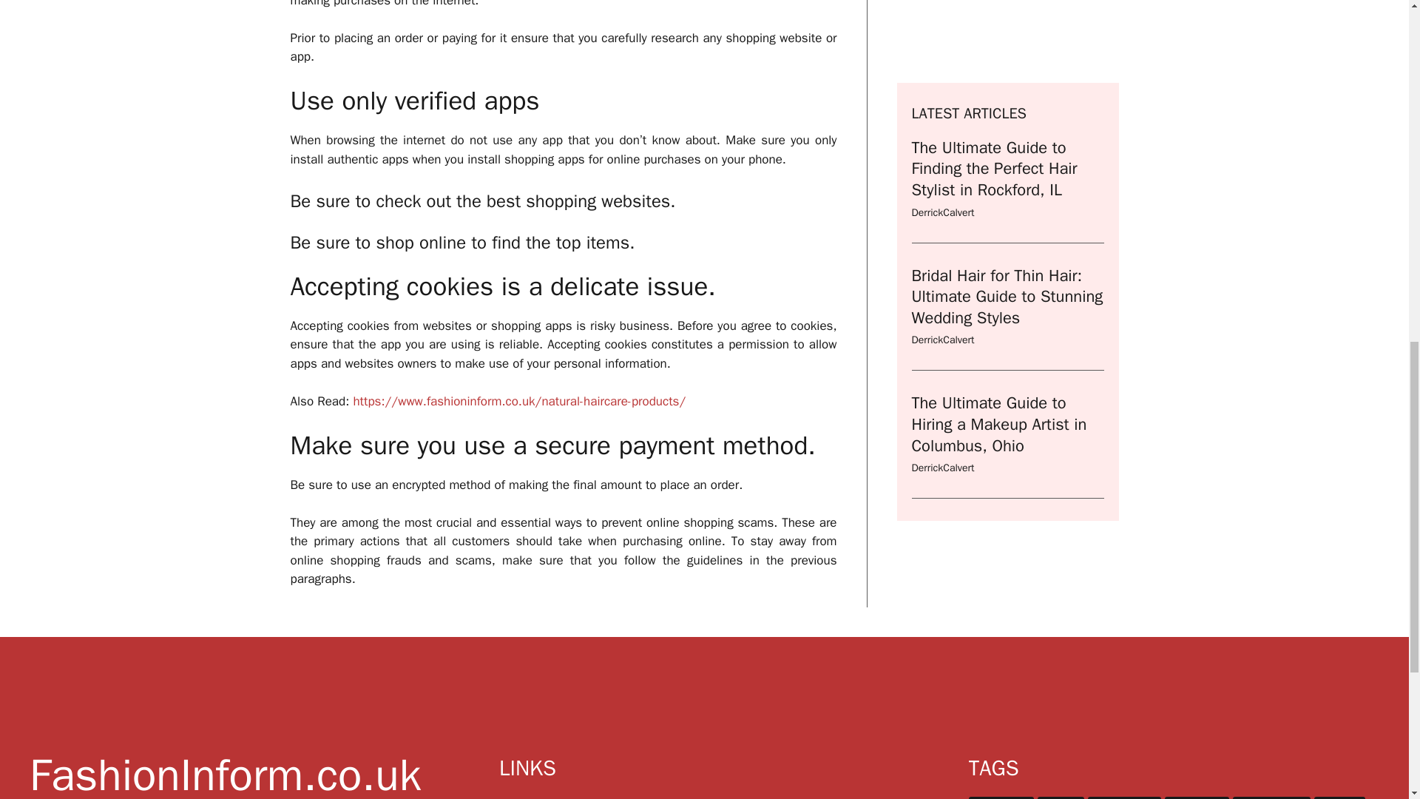 Image resolution: width=1420 pixels, height=799 pixels. I want to click on About US, so click(571, 798).